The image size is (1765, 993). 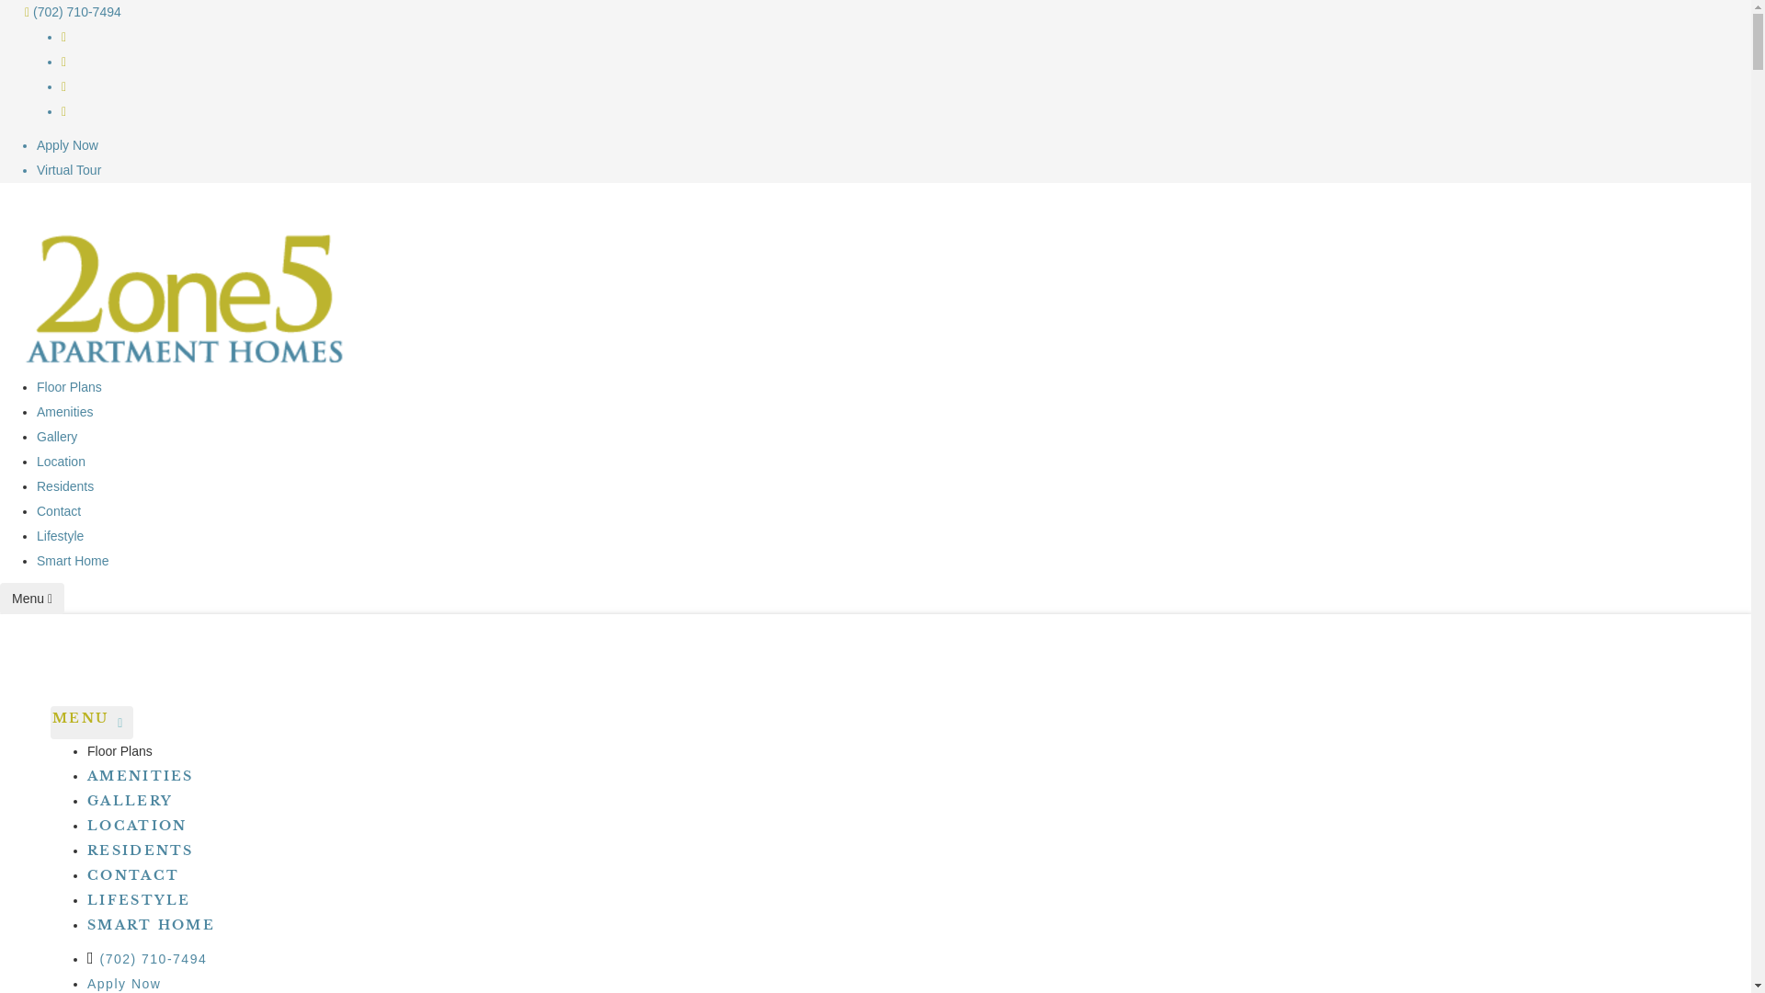 What do you see at coordinates (61, 536) in the screenshot?
I see `Lifestyle` at bounding box center [61, 536].